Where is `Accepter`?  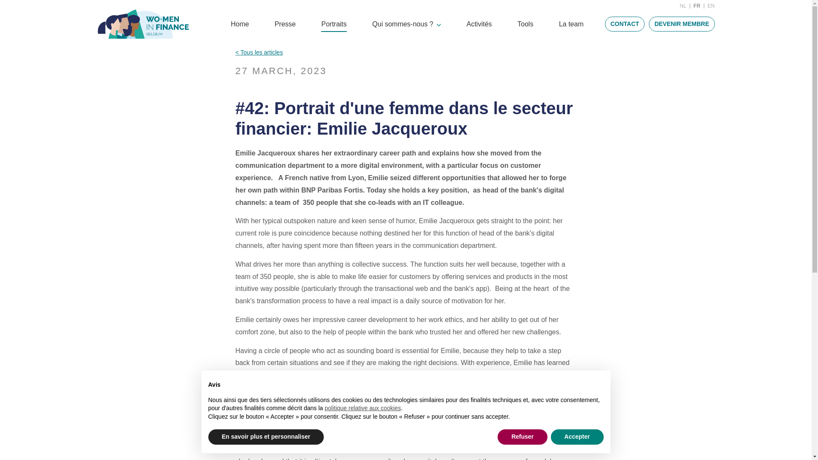 Accepter is located at coordinates (577, 437).